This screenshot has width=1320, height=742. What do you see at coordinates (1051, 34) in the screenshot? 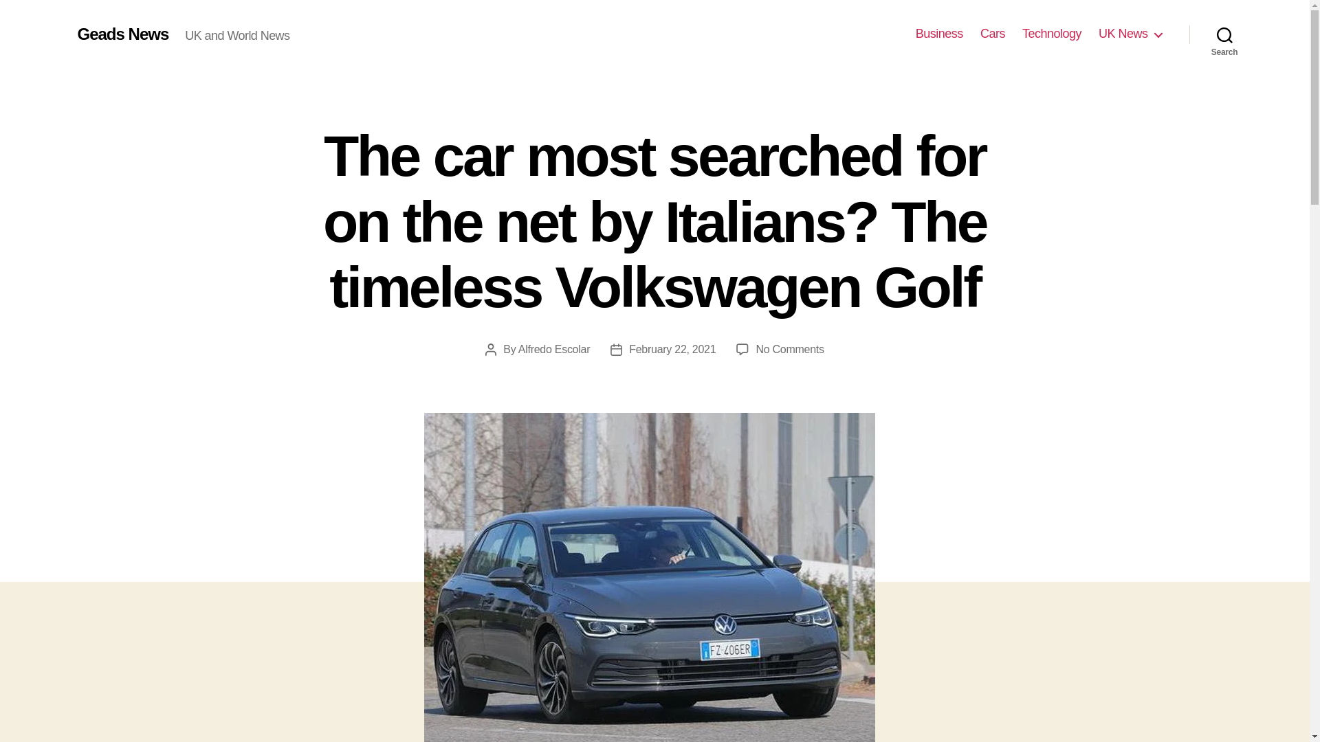
I see `Technology` at bounding box center [1051, 34].